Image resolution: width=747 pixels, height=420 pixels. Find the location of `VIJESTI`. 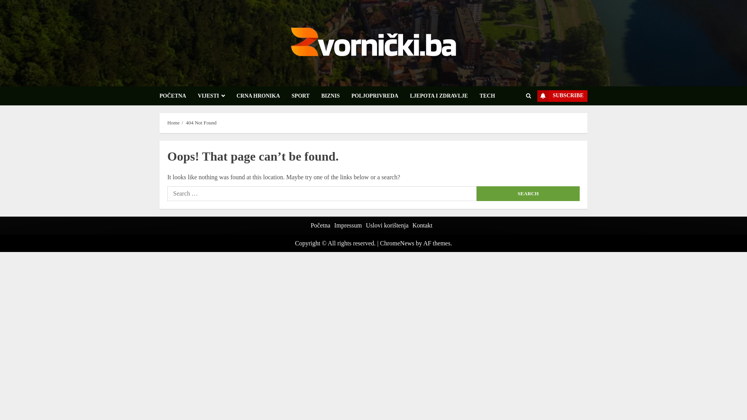

VIJESTI is located at coordinates (217, 96).